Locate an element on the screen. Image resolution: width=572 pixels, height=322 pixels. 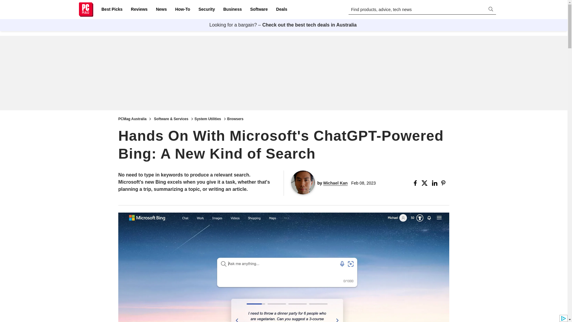
Security is located at coordinates (207, 10).